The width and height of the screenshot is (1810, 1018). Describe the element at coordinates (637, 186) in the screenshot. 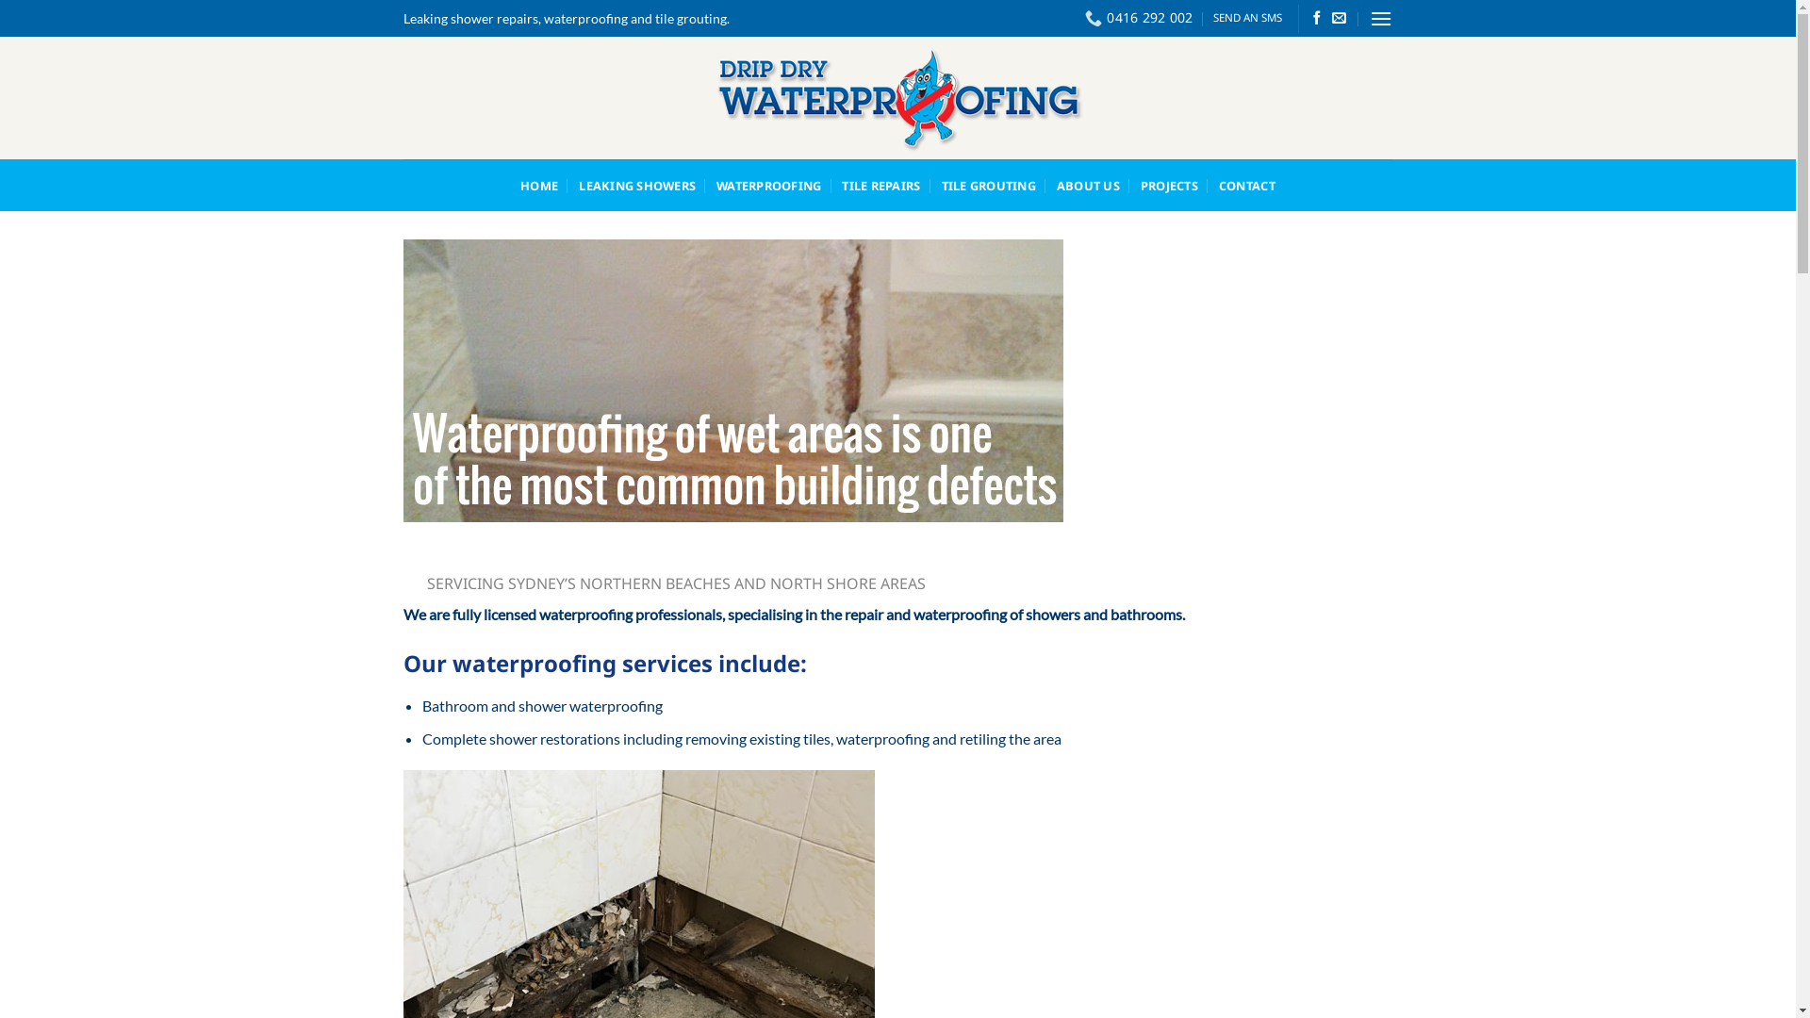

I see `LEAKING SHOWERS` at that location.